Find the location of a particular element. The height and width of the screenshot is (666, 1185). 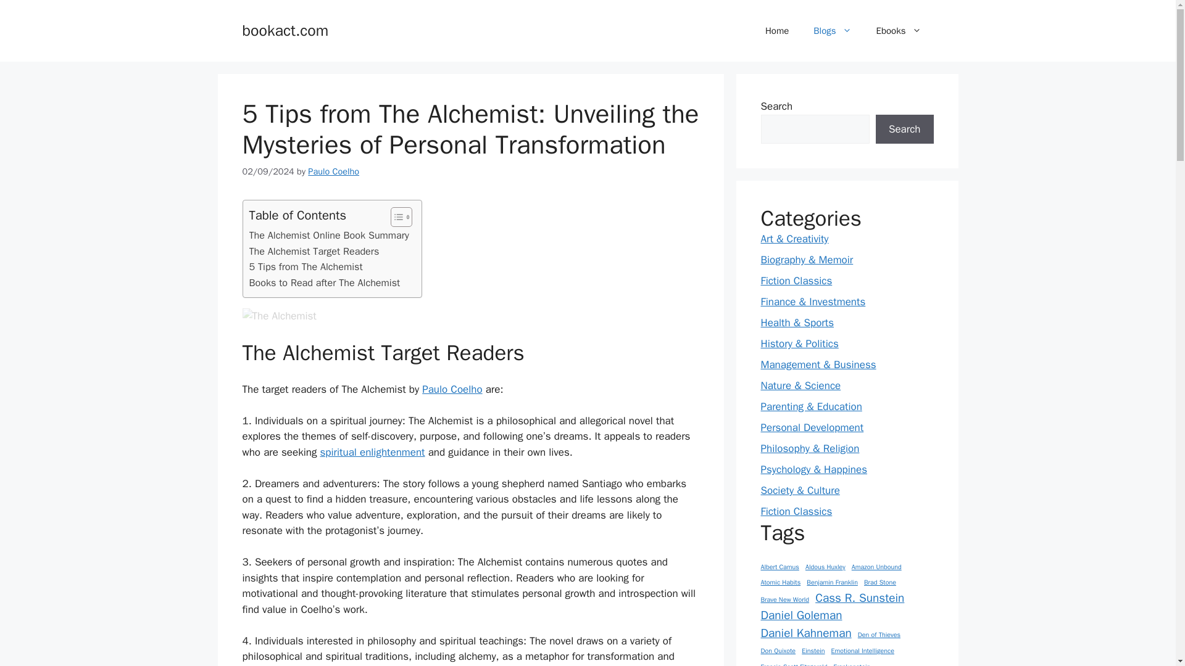

Home is located at coordinates (776, 31).